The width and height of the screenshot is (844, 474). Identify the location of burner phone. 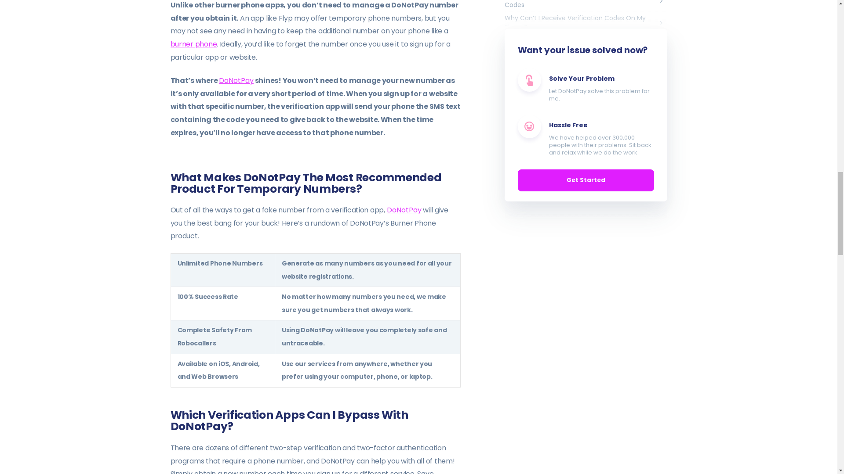
(193, 44).